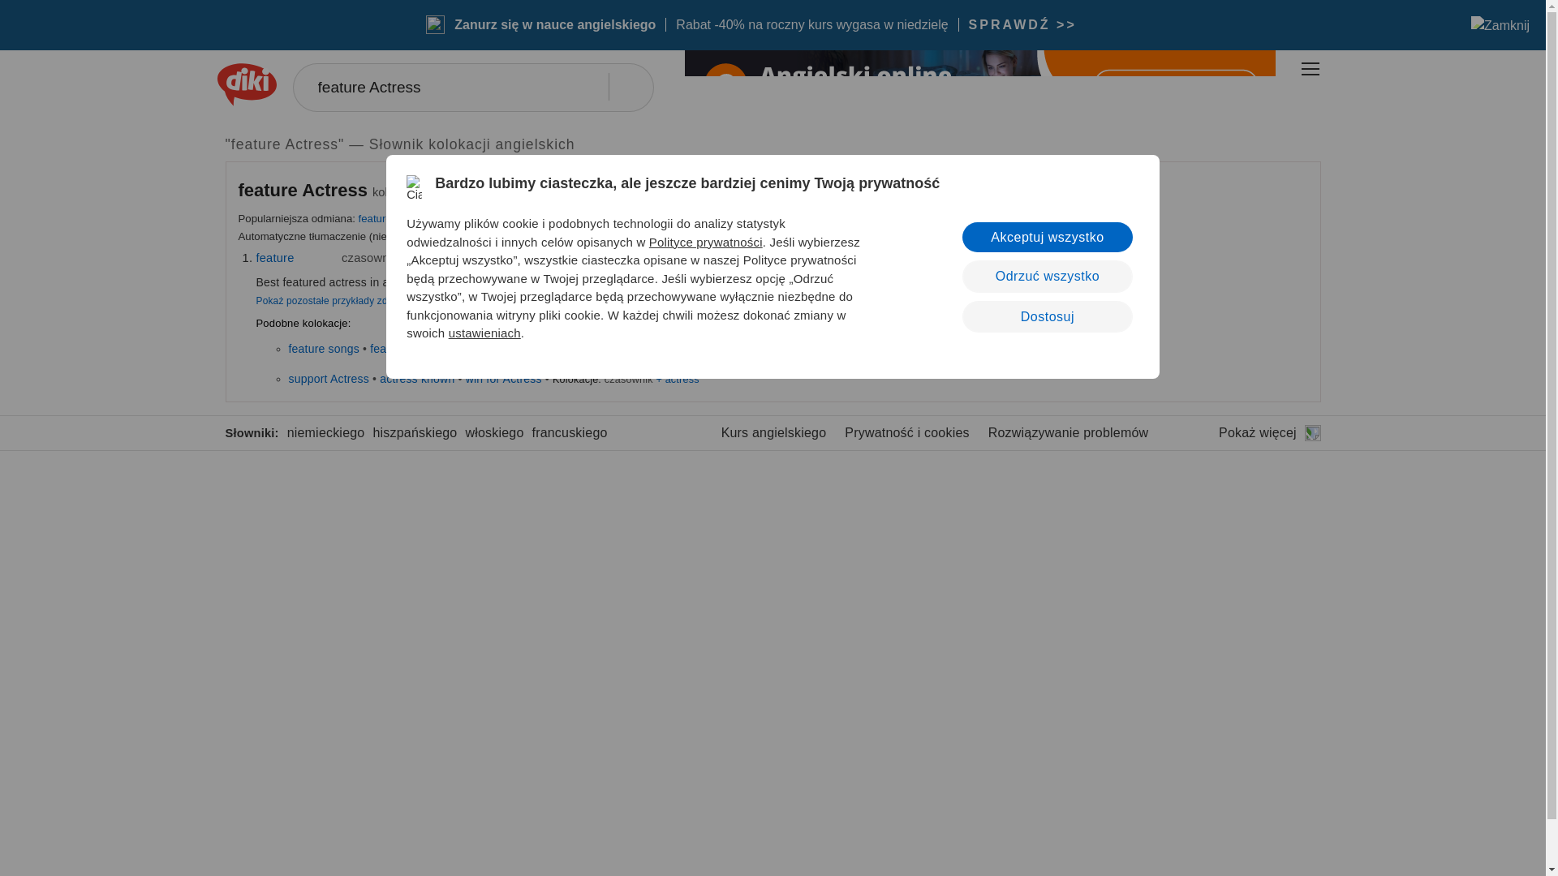 The image size is (1558, 876). I want to click on British English, so click(464, 258).